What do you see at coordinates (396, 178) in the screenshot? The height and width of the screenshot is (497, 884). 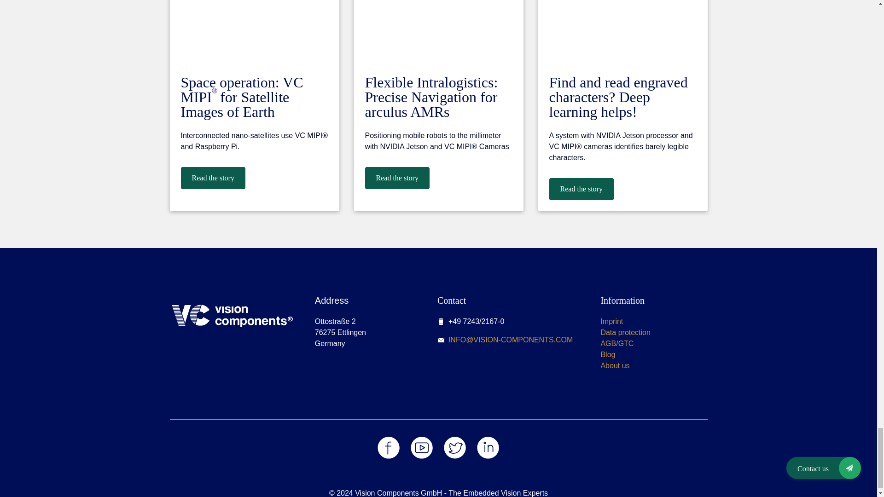 I see `Read the story` at bounding box center [396, 178].